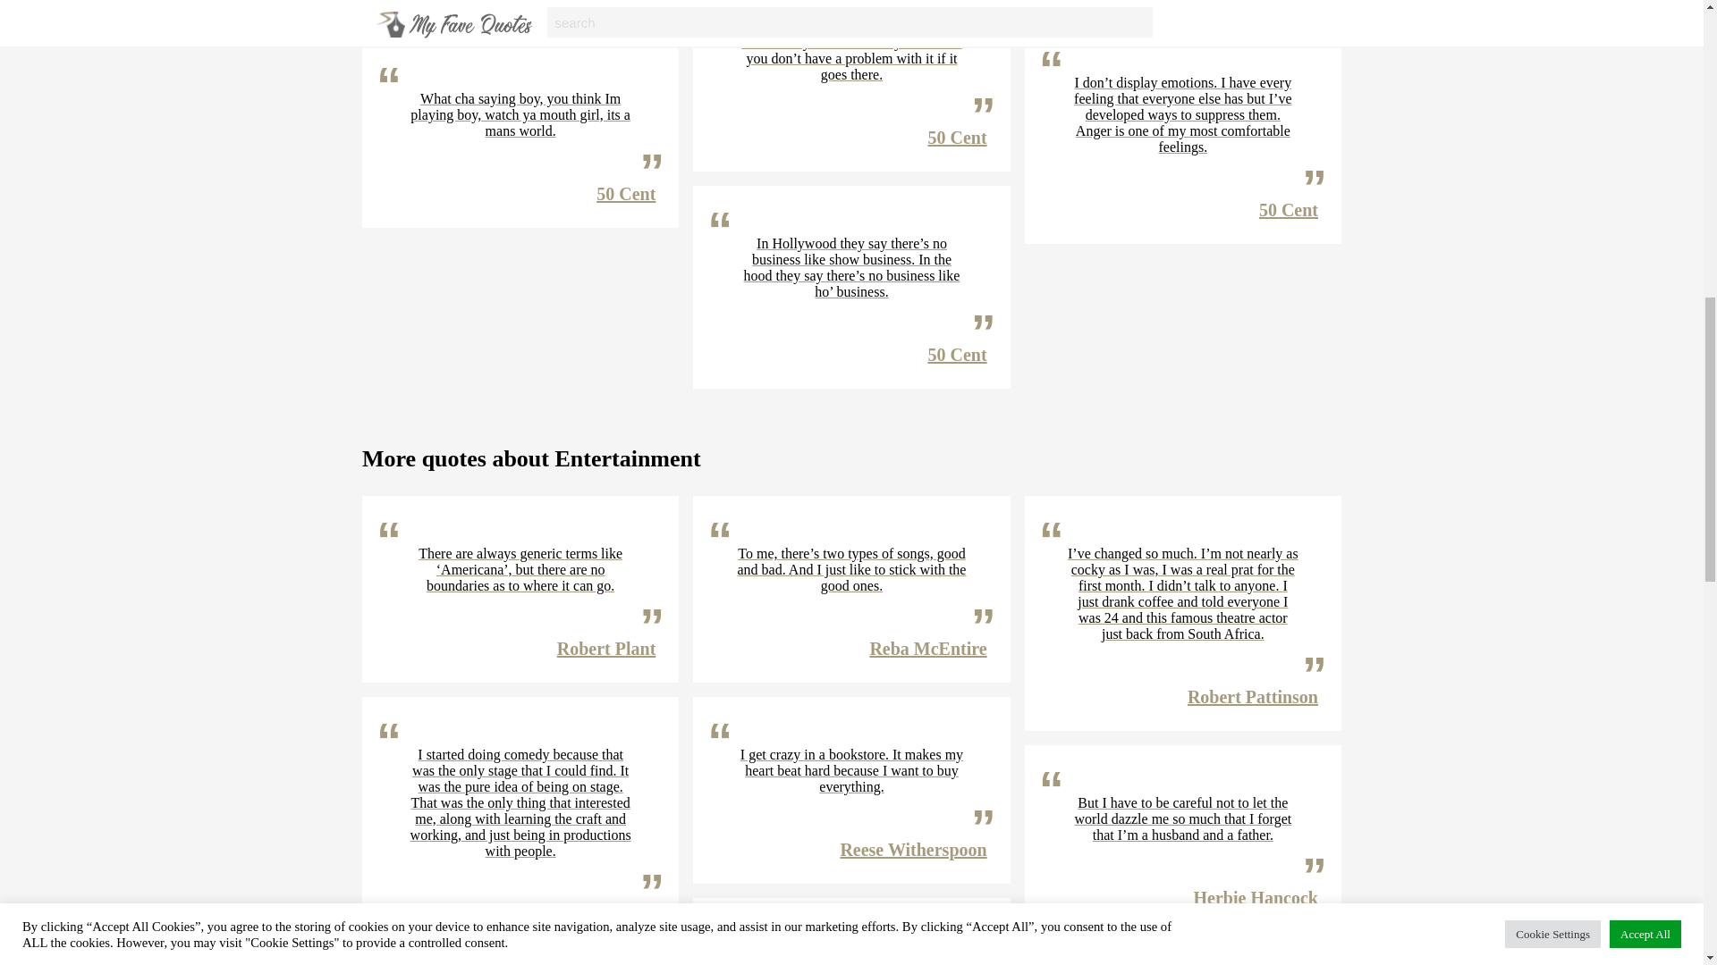  What do you see at coordinates (1288, 209) in the screenshot?
I see `50 Cent` at bounding box center [1288, 209].